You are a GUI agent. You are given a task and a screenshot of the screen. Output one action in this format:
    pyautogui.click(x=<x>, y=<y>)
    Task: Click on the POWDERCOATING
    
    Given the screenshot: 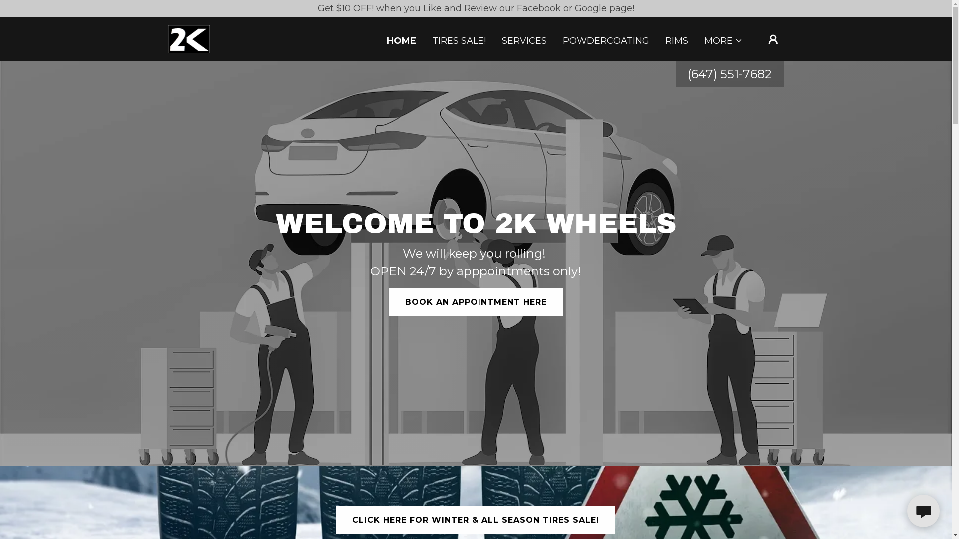 What is the action you would take?
    pyautogui.click(x=606, y=41)
    